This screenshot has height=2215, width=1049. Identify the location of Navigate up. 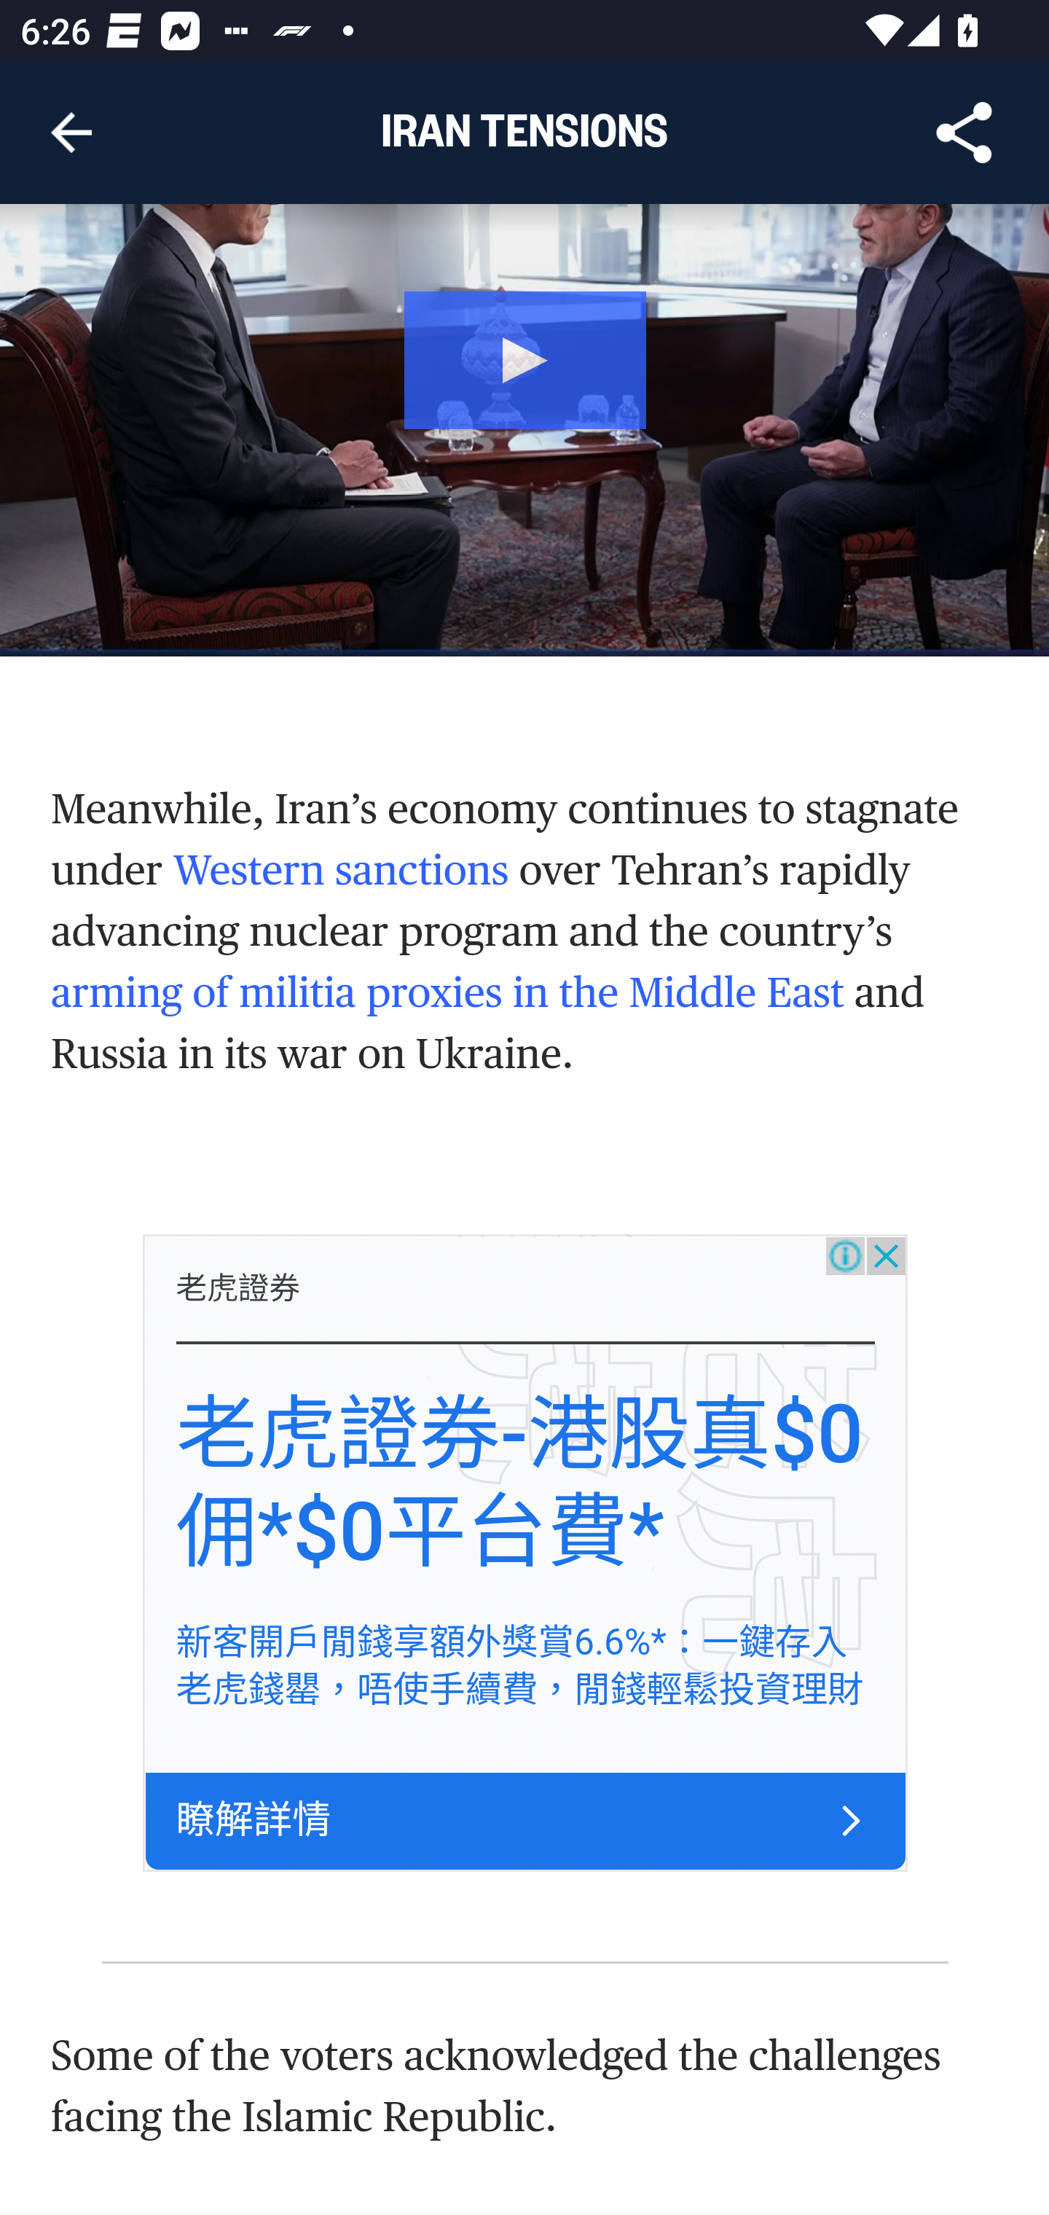
(71, 133).